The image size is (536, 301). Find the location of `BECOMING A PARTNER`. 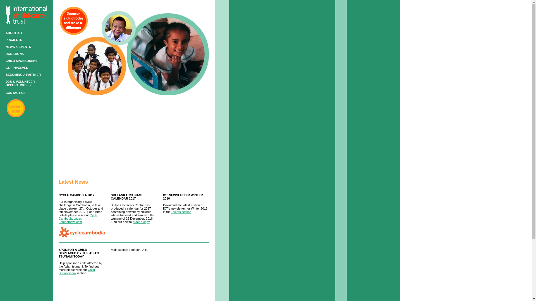

BECOMING A PARTNER is located at coordinates (23, 75).